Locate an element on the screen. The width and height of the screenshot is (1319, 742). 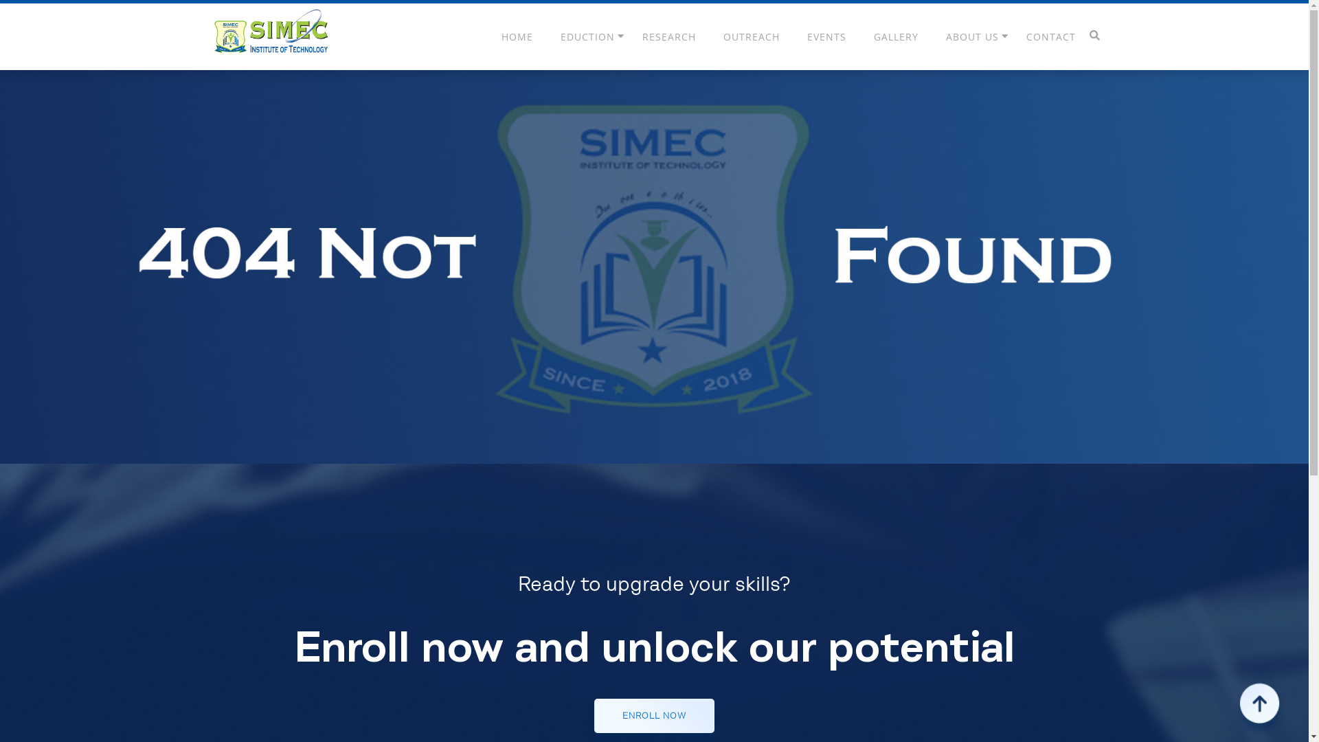
GALLERY is located at coordinates (896, 37).